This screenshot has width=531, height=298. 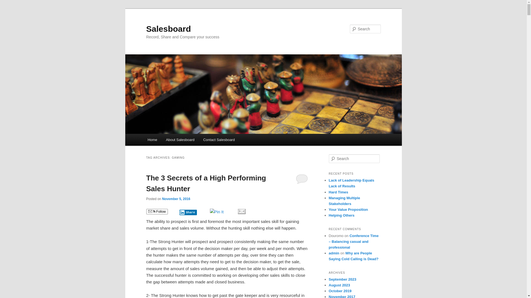 I want to click on Your Value Proposition, so click(x=348, y=210).